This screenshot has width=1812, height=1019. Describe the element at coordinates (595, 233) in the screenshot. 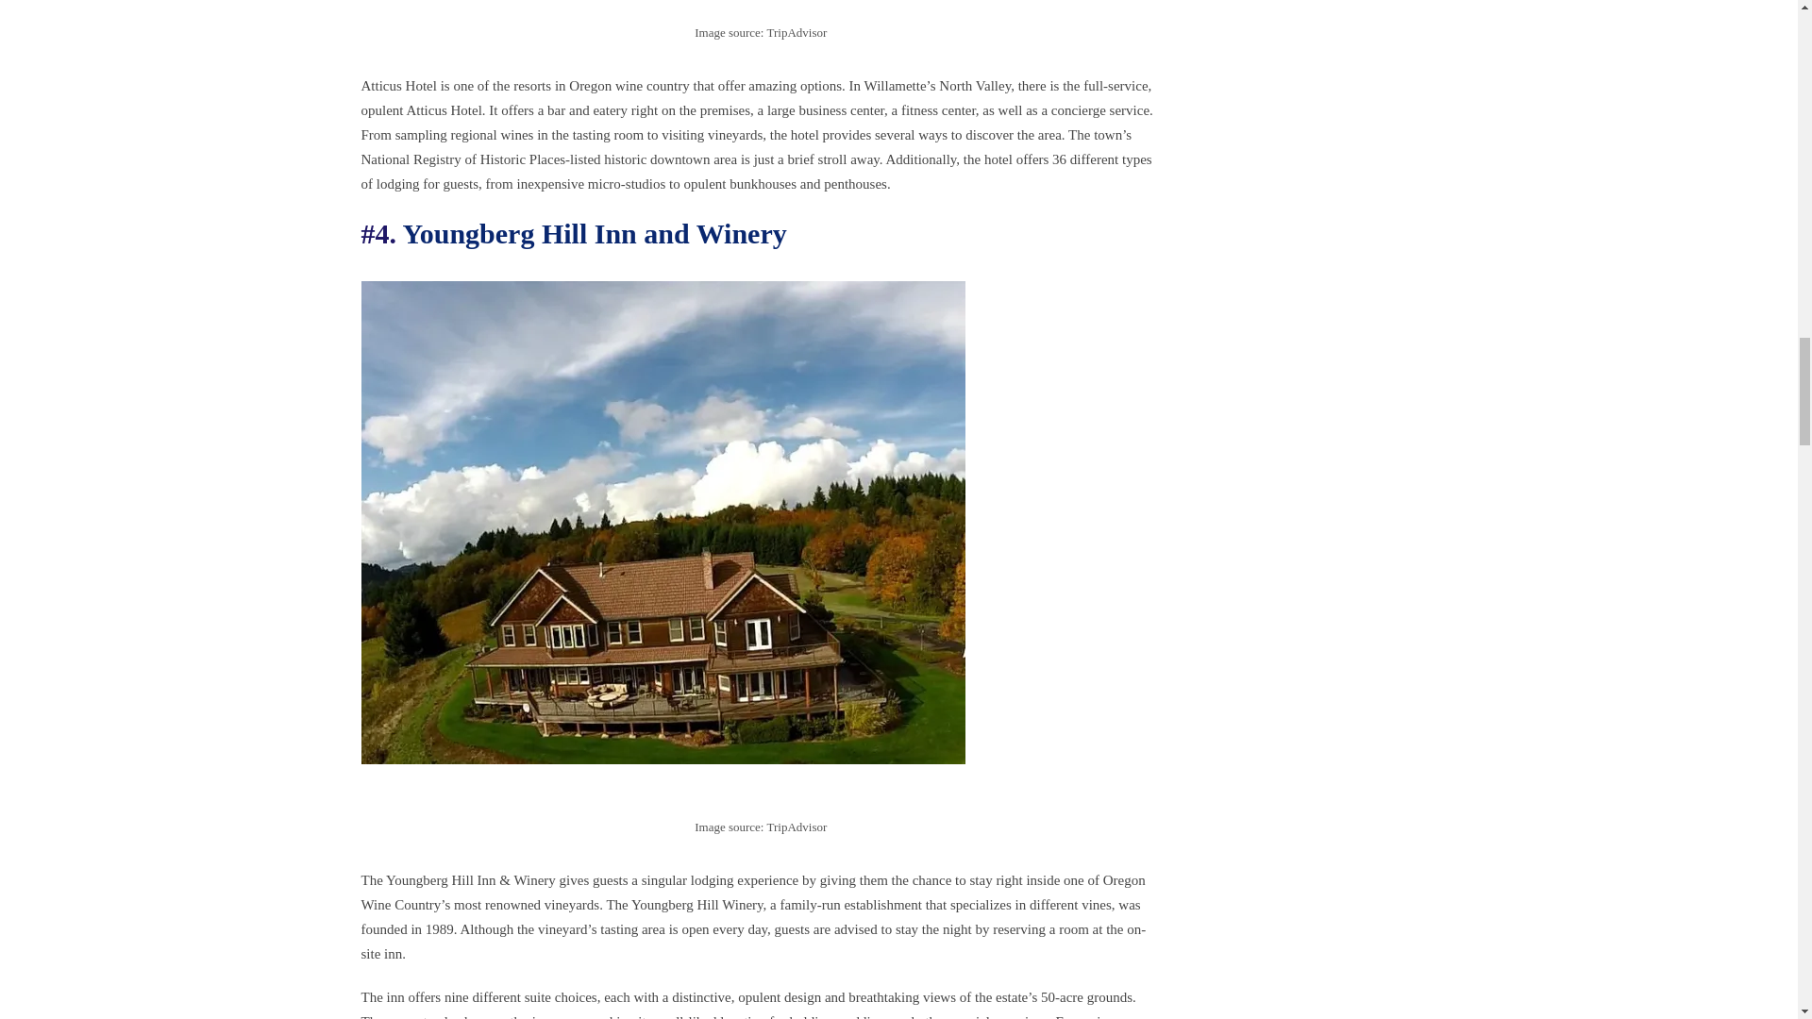

I see `Youngberg Hill Inn and Winery` at that location.